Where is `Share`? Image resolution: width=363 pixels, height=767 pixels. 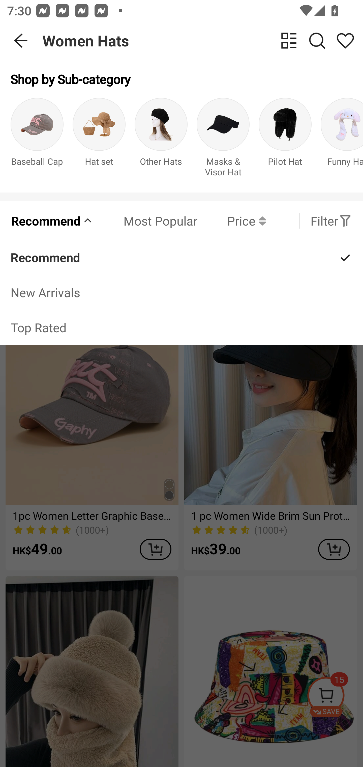 Share is located at coordinates (345, 40).